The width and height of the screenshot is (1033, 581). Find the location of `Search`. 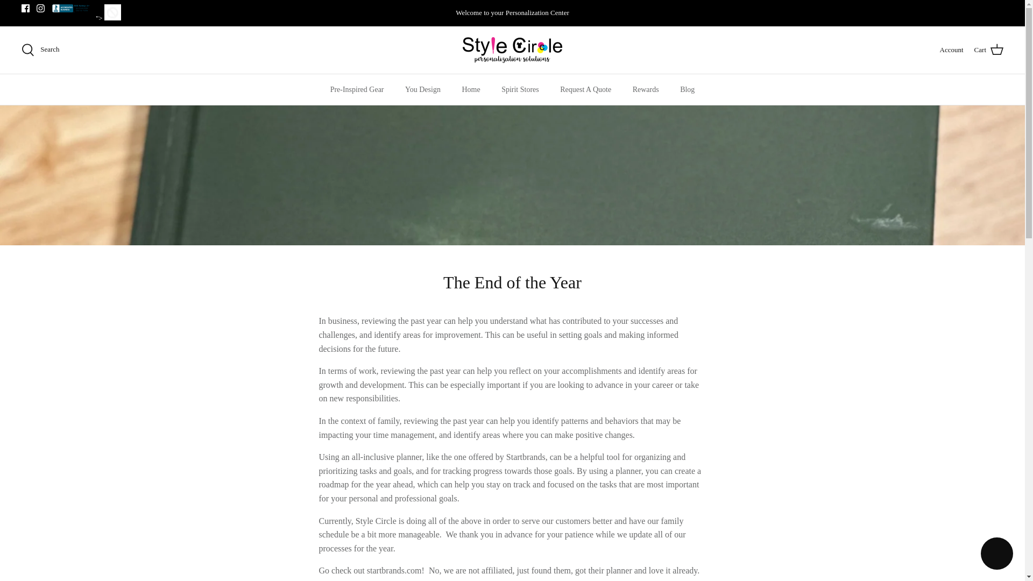

Search is located at coordinates (41, 49).